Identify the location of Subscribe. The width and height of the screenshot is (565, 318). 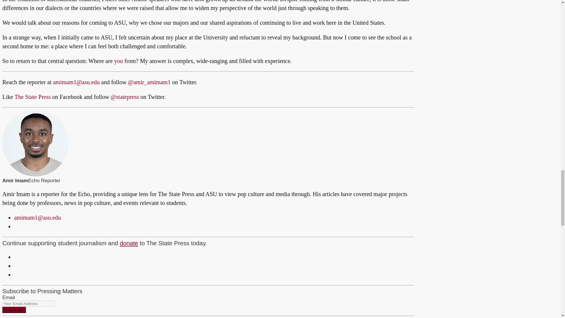
(14, 310).